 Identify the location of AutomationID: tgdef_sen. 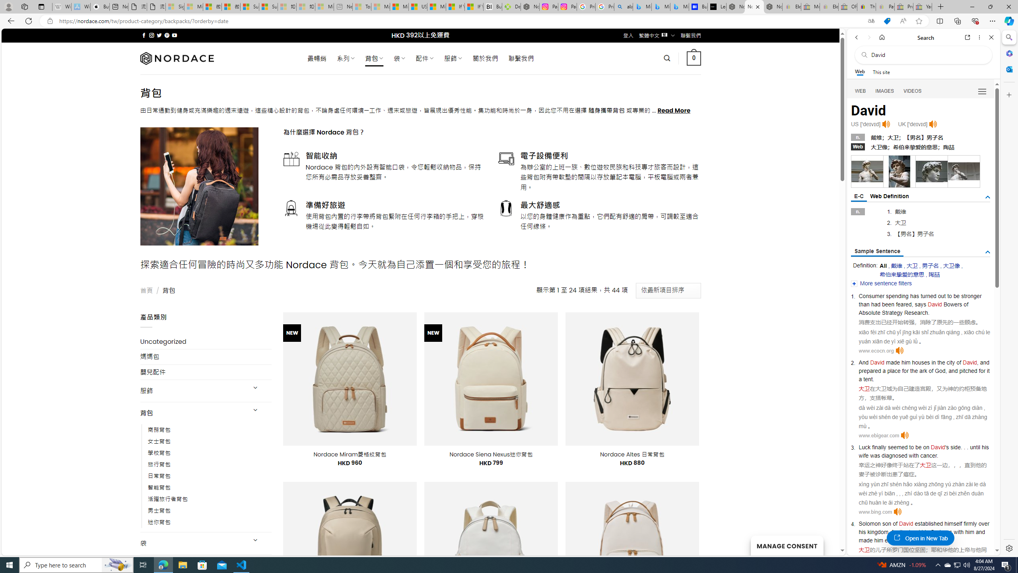
(988, 252).